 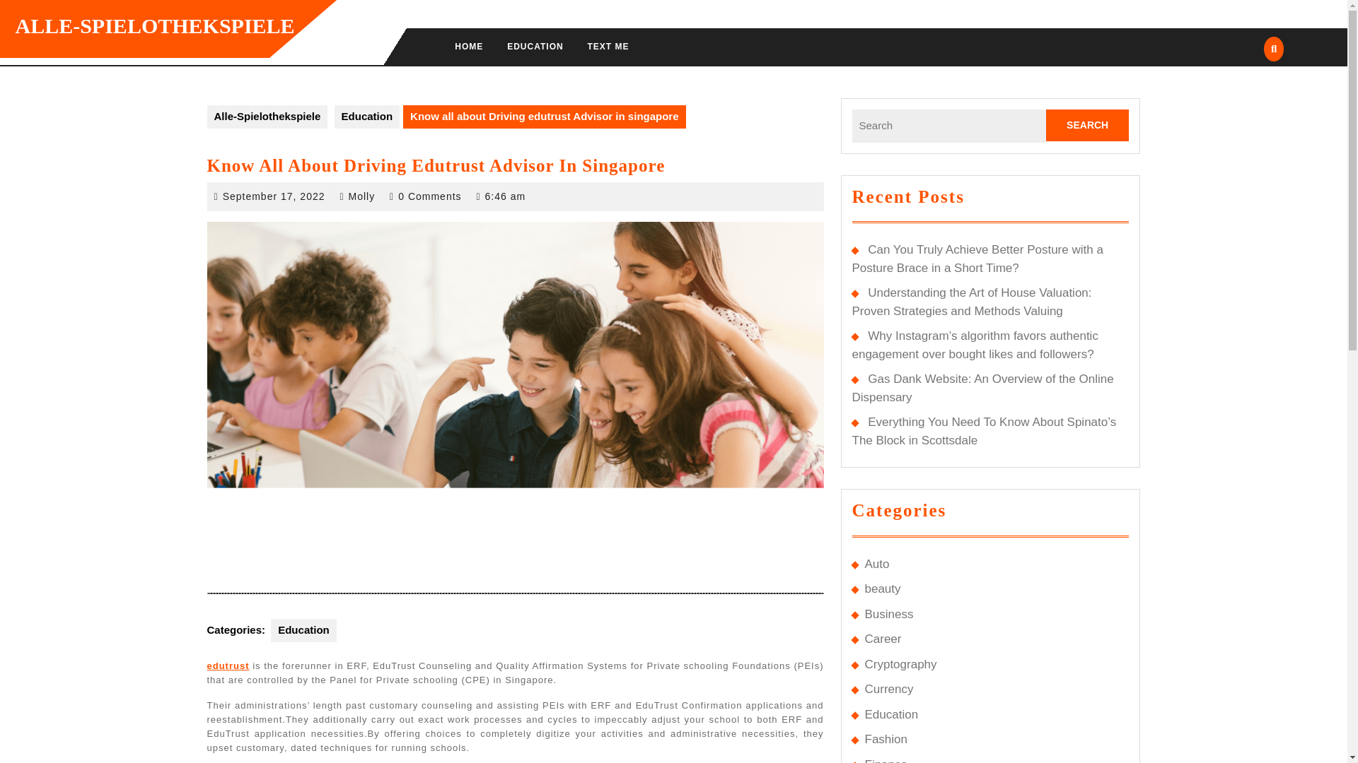 I want to click on Education, so click(x=367, y=117).